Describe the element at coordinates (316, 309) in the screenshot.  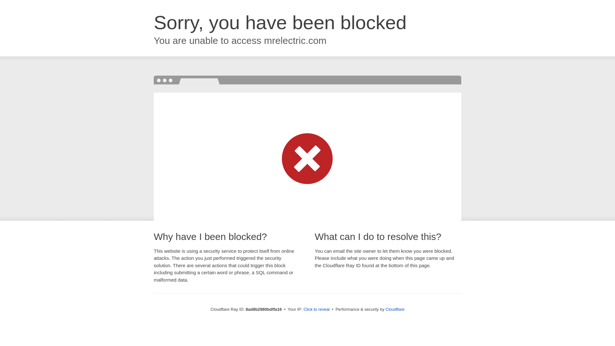
I see `Click to reveal` at that location.